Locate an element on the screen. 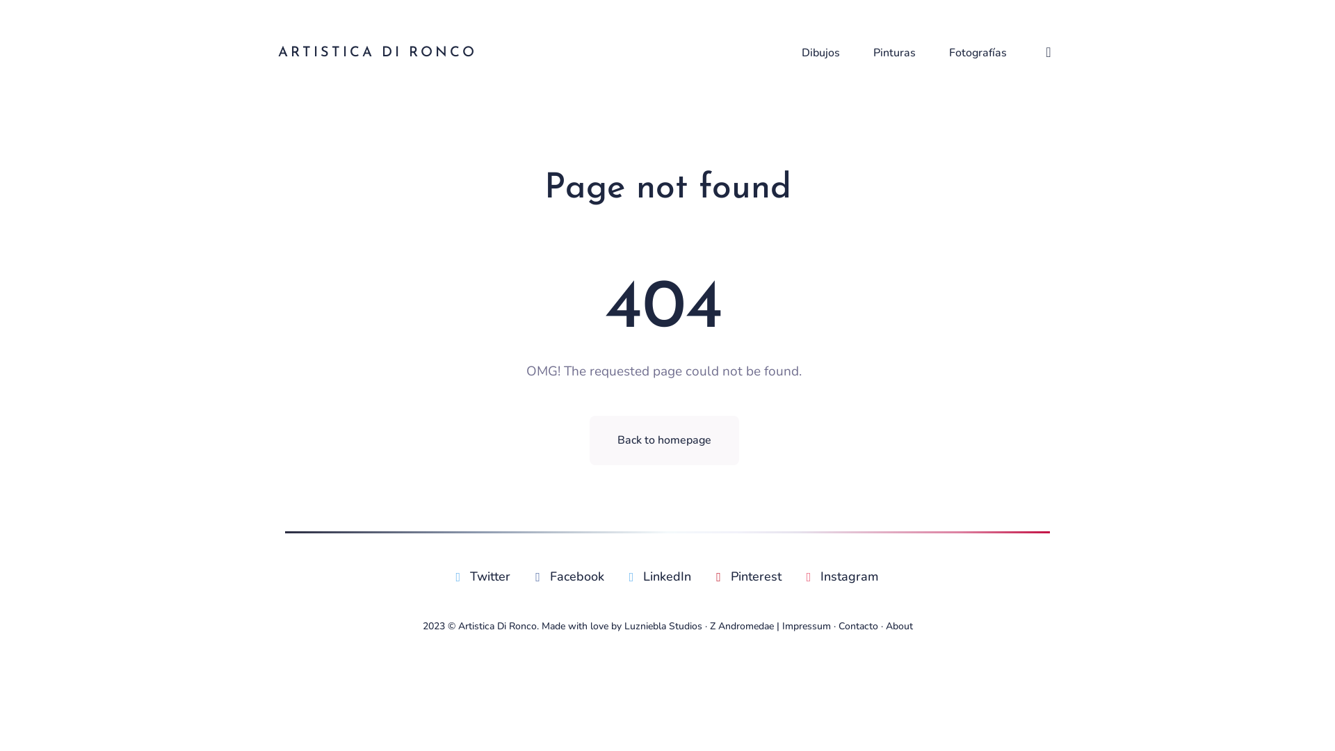 This screenshot has width=1335, height=751. Back to homepage is located at coordinates (665, 441).